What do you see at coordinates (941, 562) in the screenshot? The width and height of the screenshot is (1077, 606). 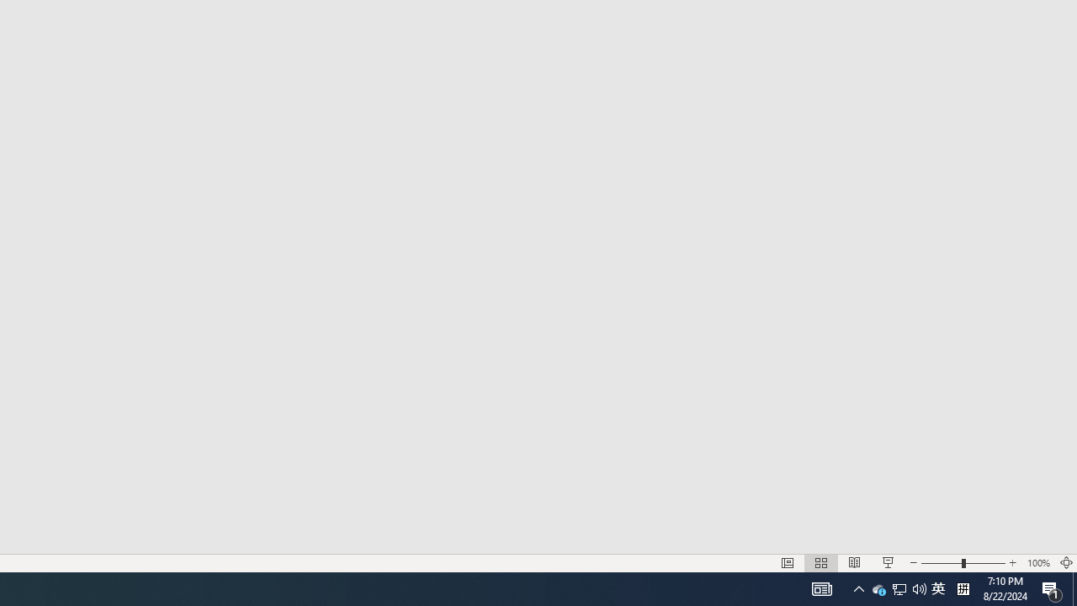 I see `Zoom Out` at bounding box center [941, 562].